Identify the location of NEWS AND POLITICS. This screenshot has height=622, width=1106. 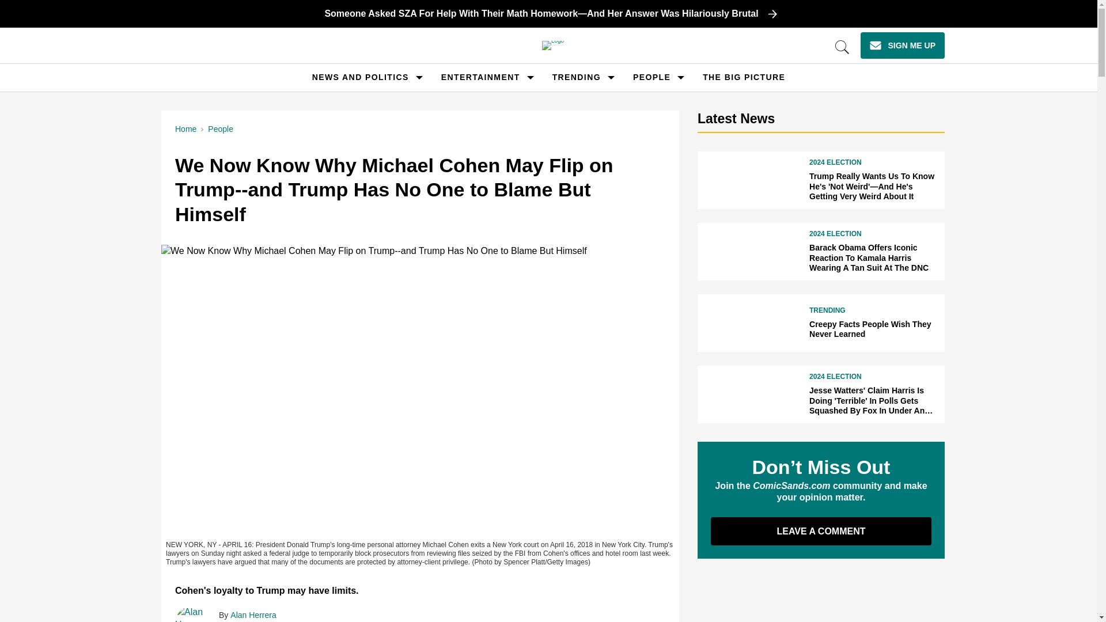
(361, 77).